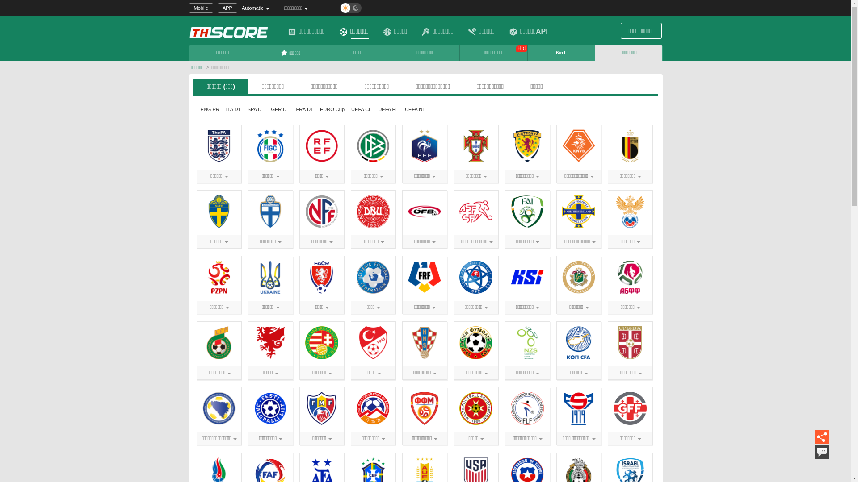 The width and height of the screenshot is (858, 482). I want to click on UEFA EL, so click(388, 109).